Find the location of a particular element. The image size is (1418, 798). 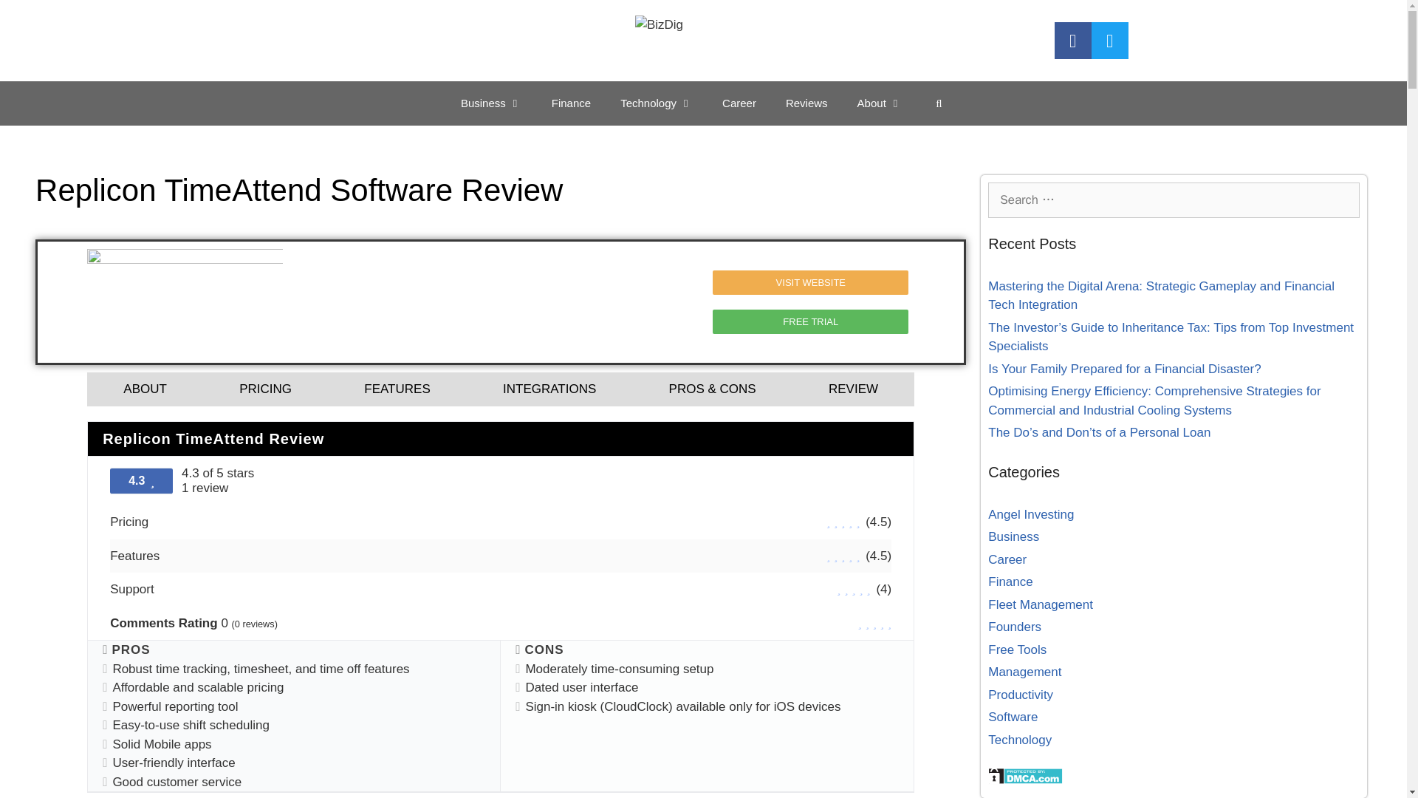

INTEGRATIONS is located at coordinates (549, 389).